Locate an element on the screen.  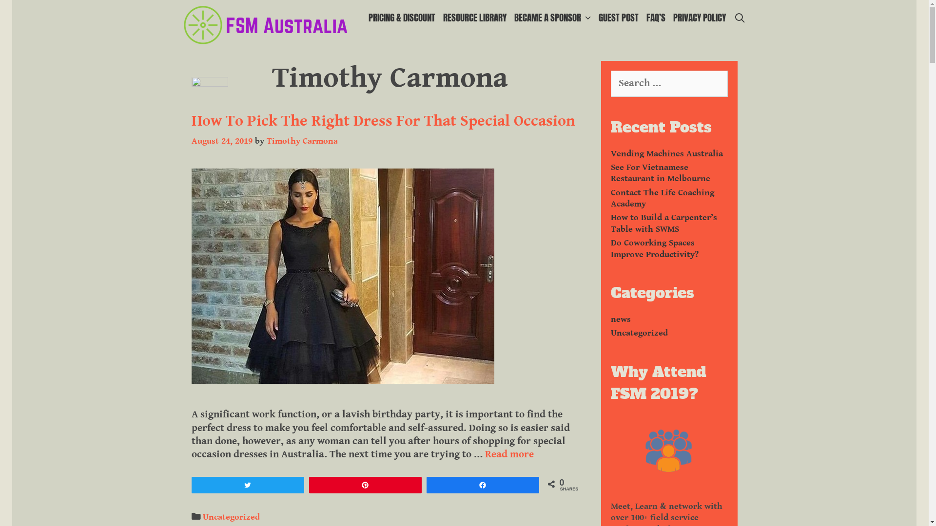
FSM Australia is located at coordinates (265, 24).